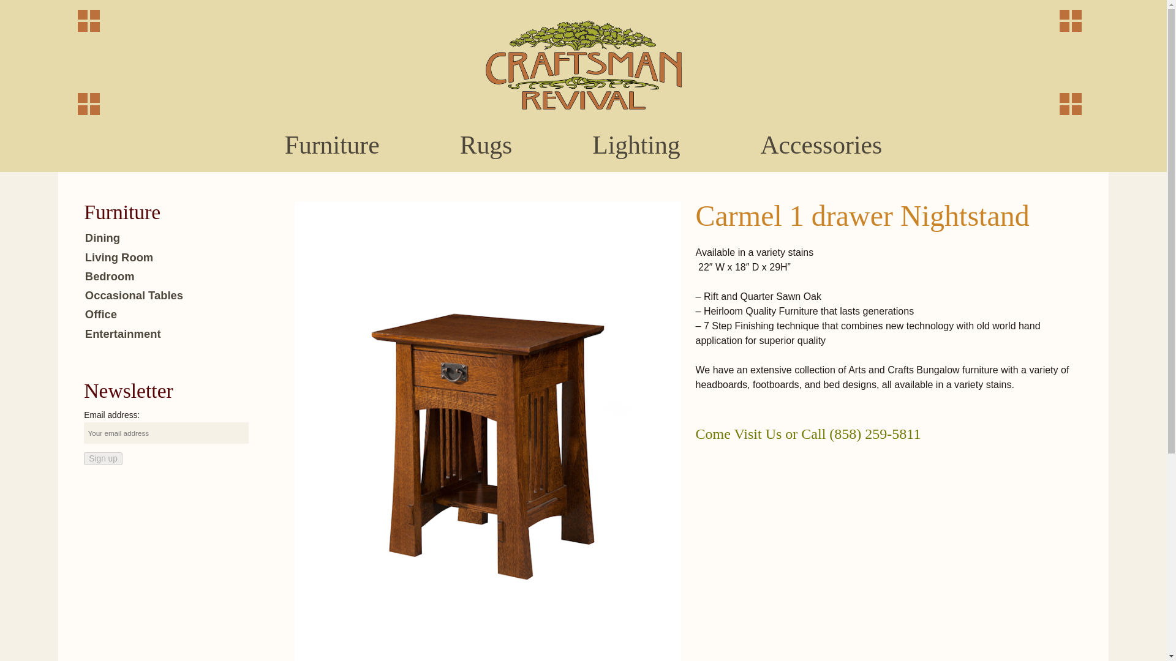 The width and height of the screenshot is (1176, 661). Describe the element at coordinates (103, 458) in the screenshot. I see `Sign up` at that location.